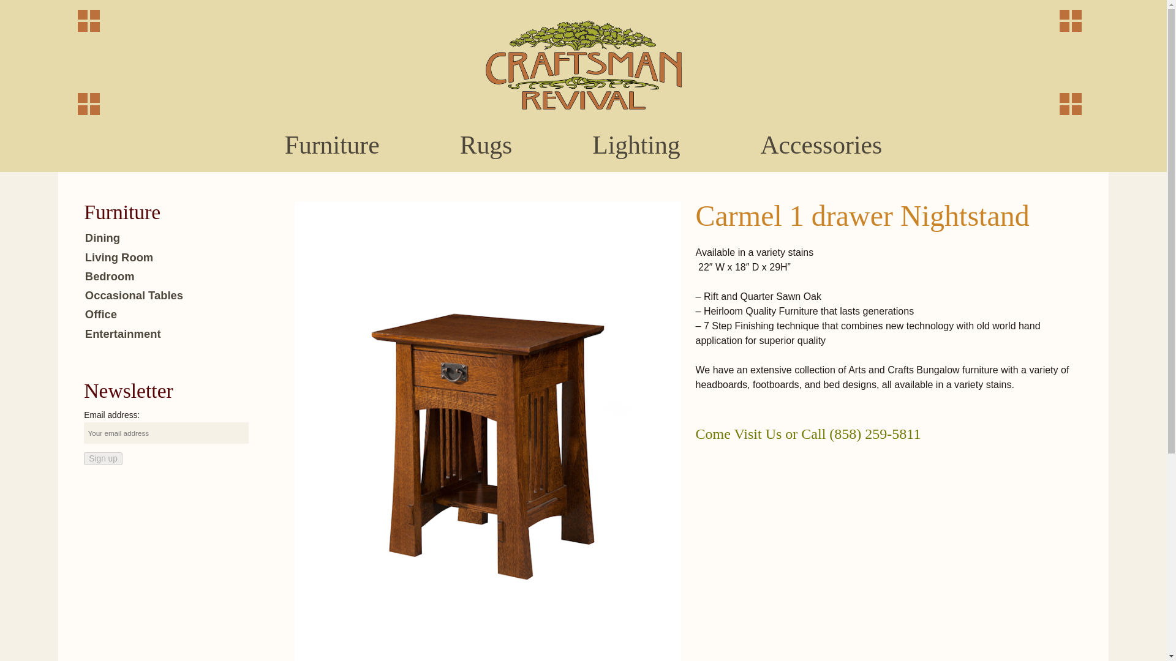 The width and height of the screenshot is (1176, 661). Describe the element at coordinates (103, 458) in the screenshot. I see `Sign up` at that location.